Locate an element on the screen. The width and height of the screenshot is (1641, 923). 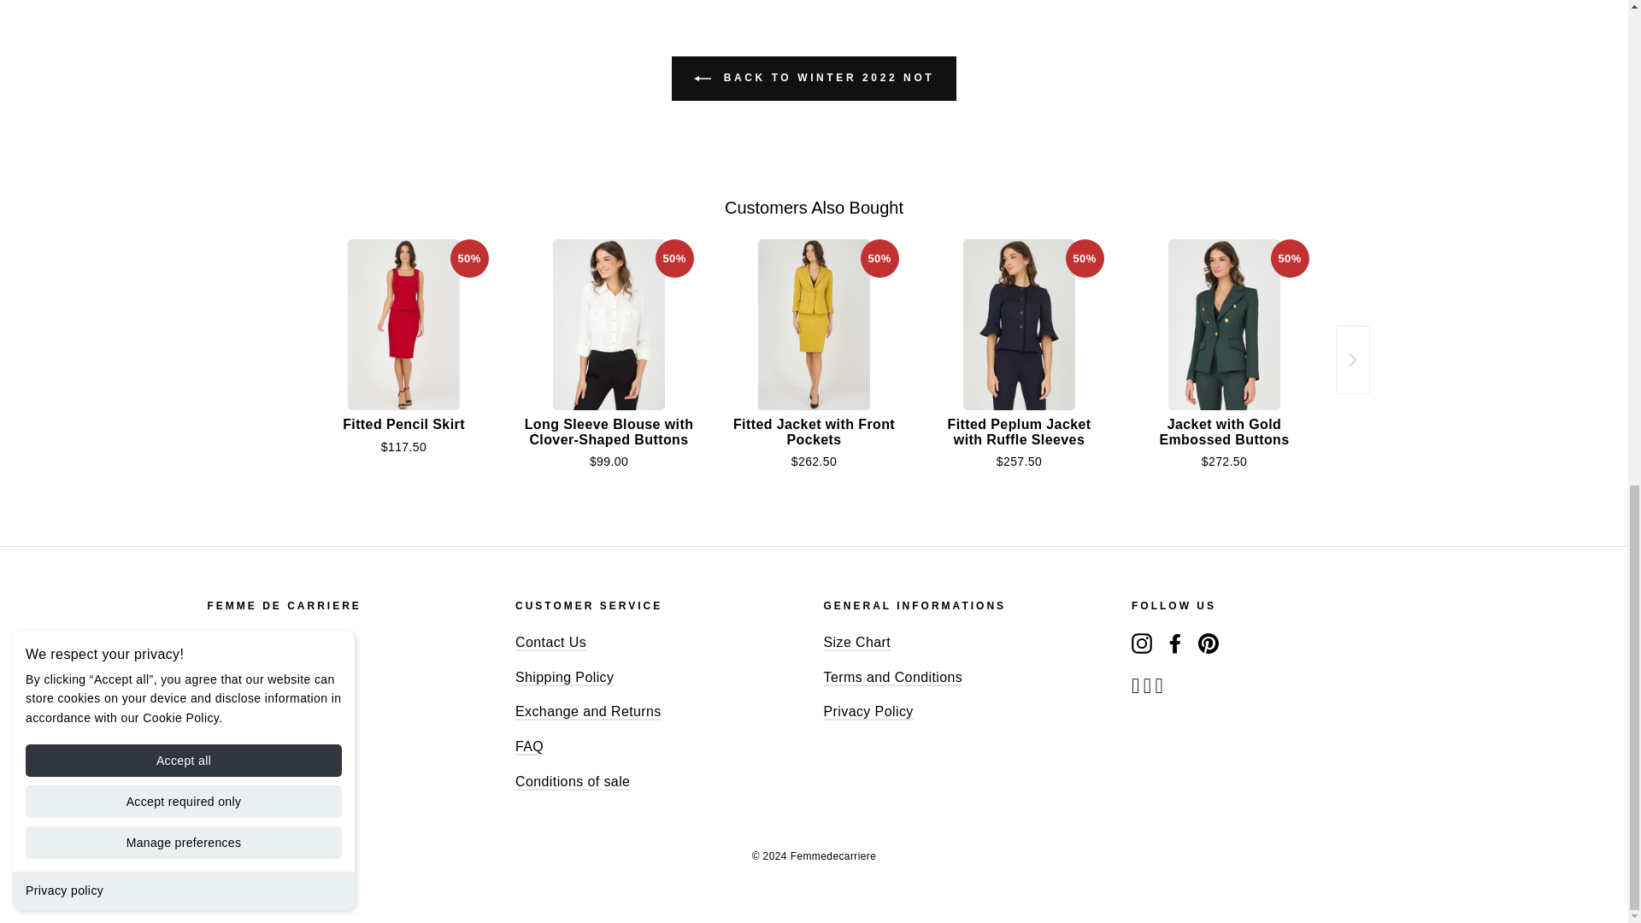
Fitted Peplum Jacket with Ruffle Sleeves is located at coordinates (1020, 324).